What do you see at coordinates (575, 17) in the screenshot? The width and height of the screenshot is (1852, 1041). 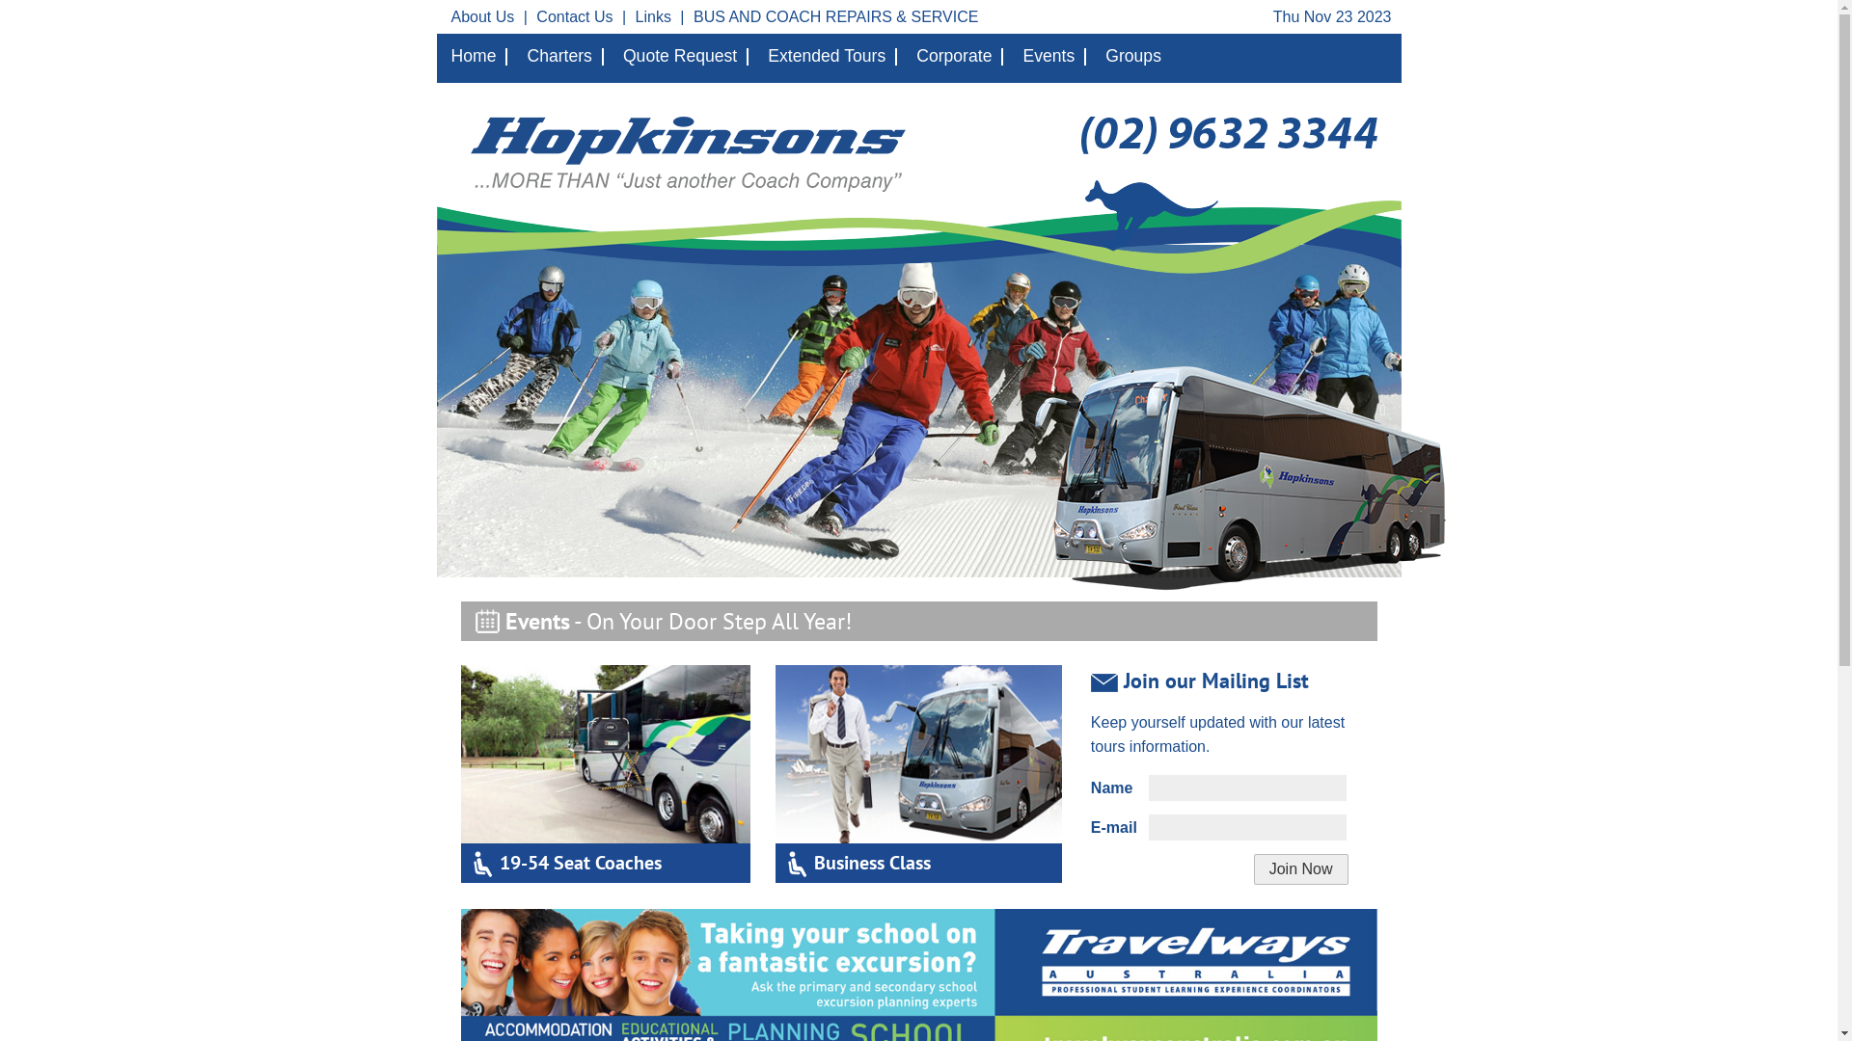 I see `Contact Us` at bounding box center [575, 17].